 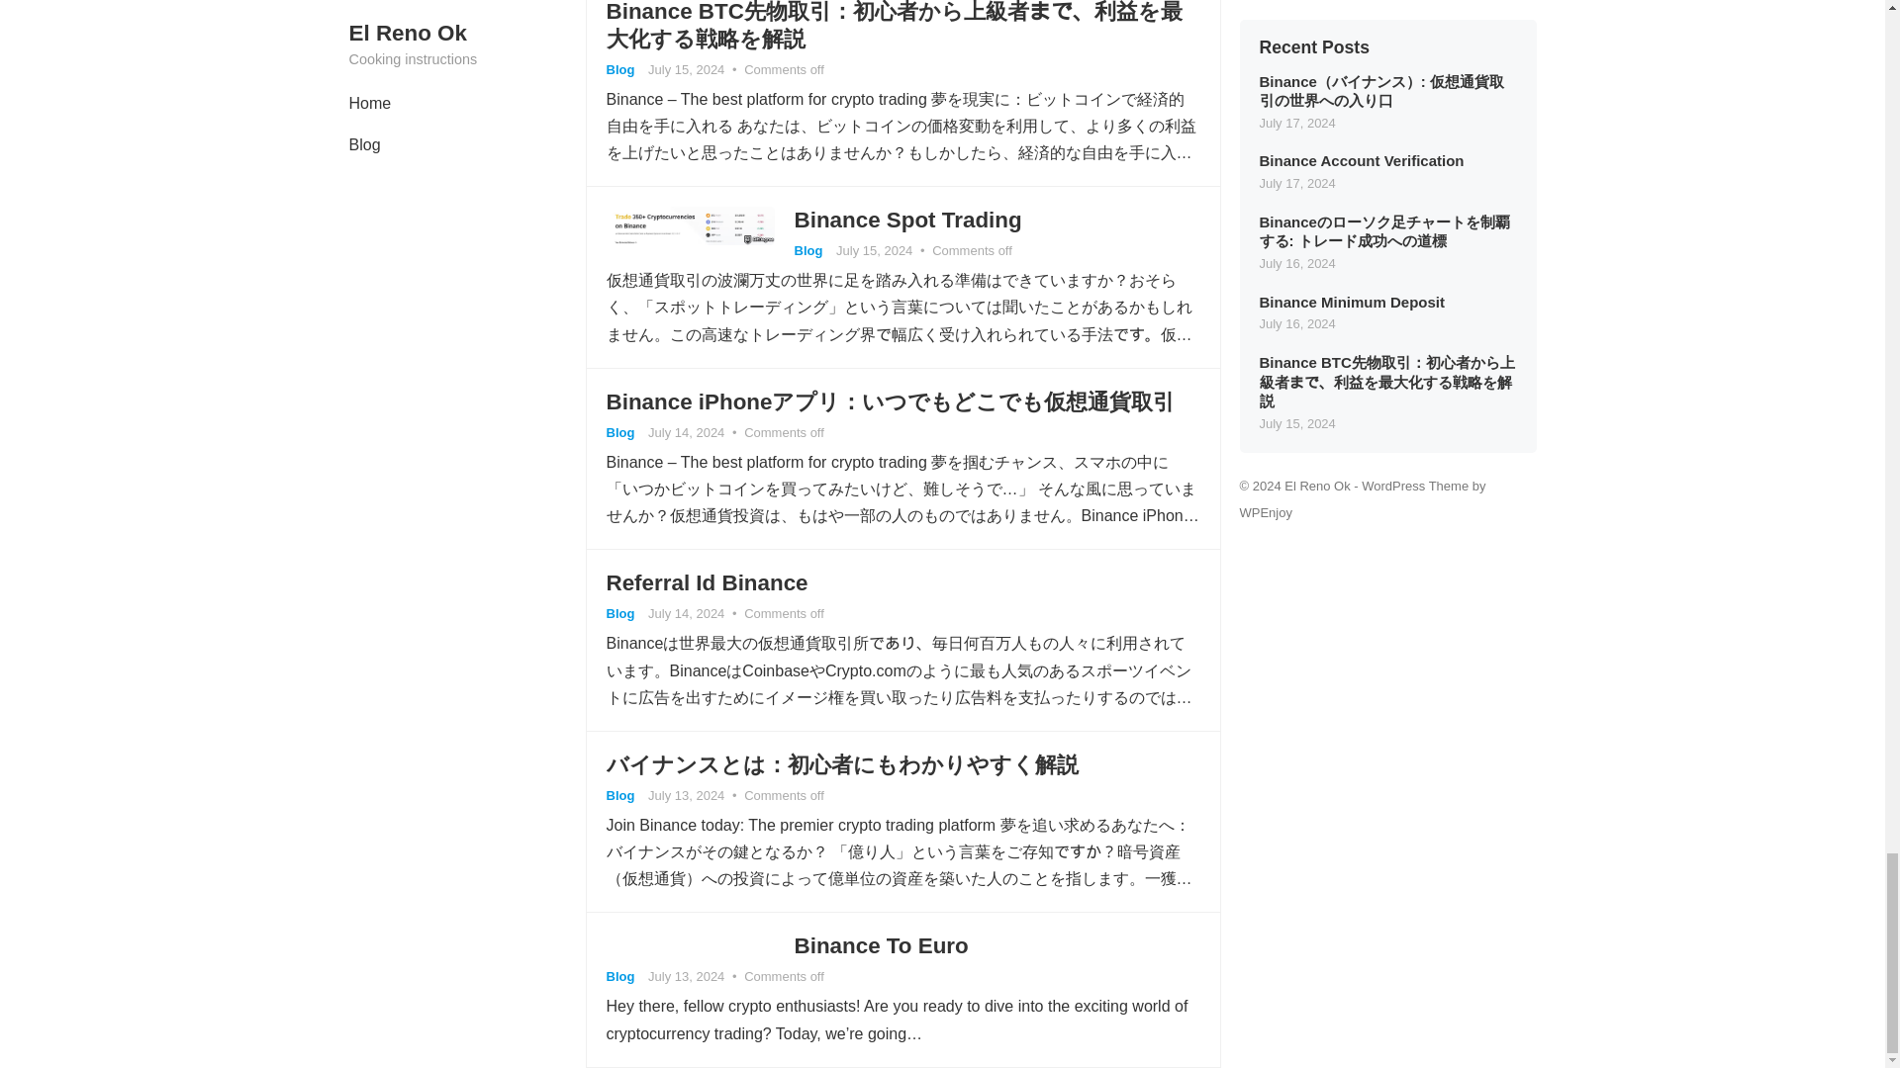 What do you see at coordinates (907, 220) in the screenshot?
I see `Binance Spot Trading` at bounding box center [907, 220].